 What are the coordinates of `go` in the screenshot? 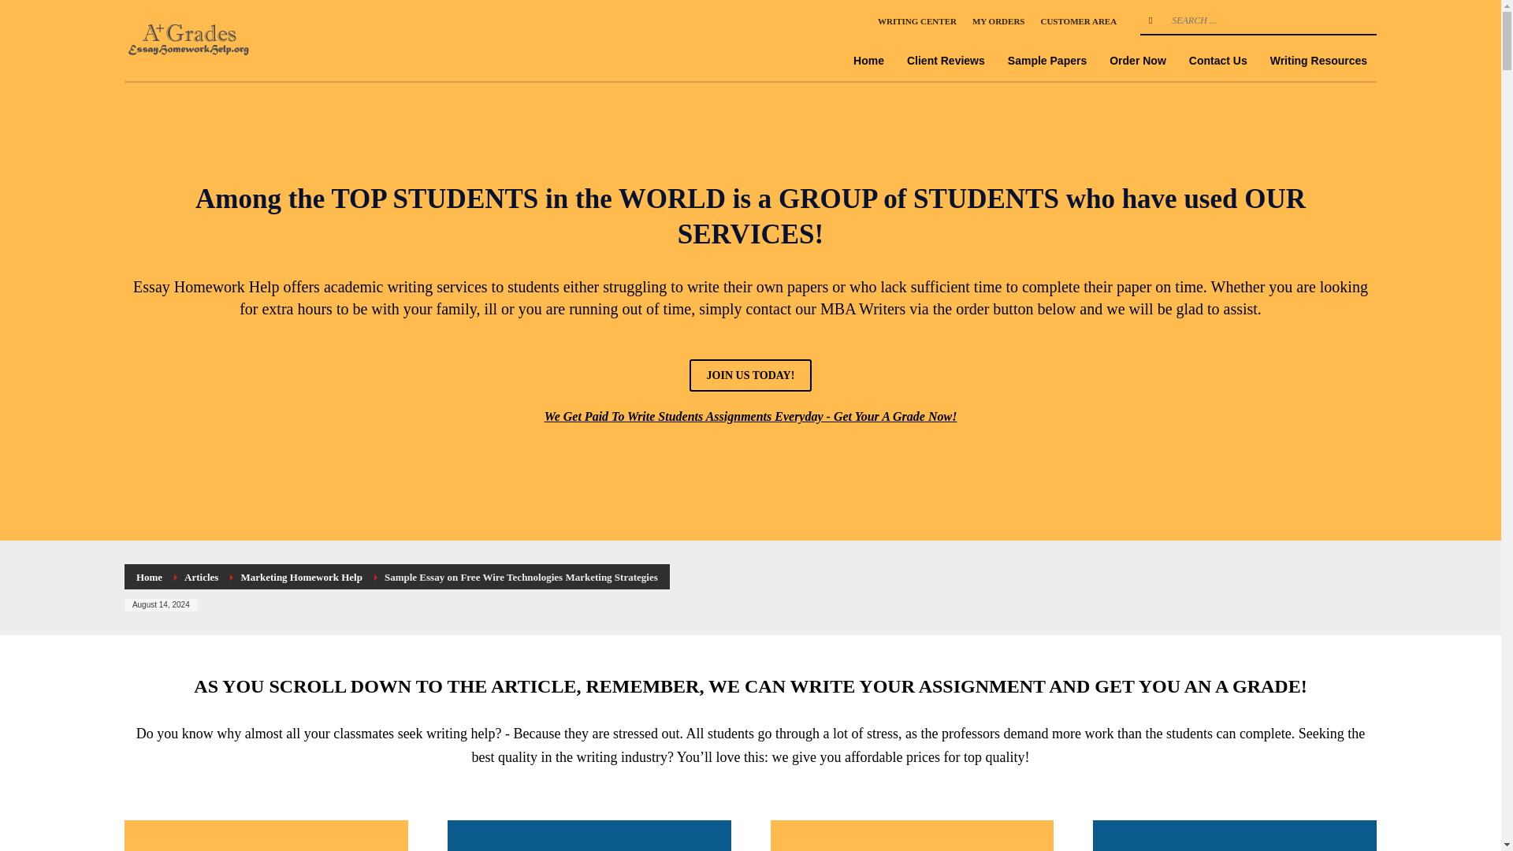 It's located at (1151, 20).